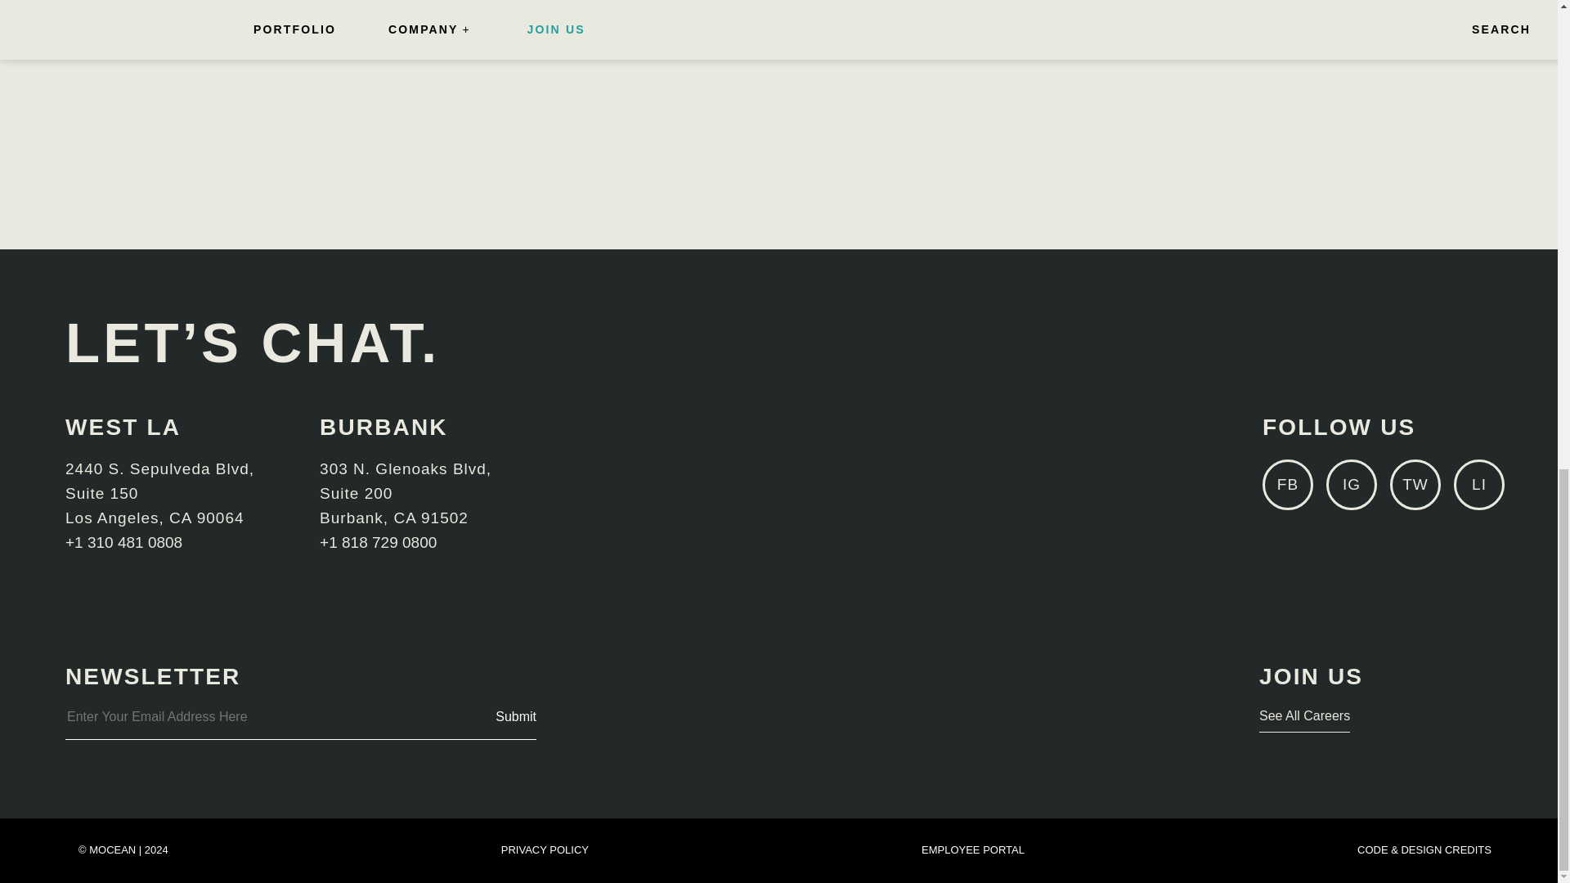 This screenshot has height=883, width=1570. Describe the element at coordinates (1415, 484) in the screenshot. I see `TW` at that location.